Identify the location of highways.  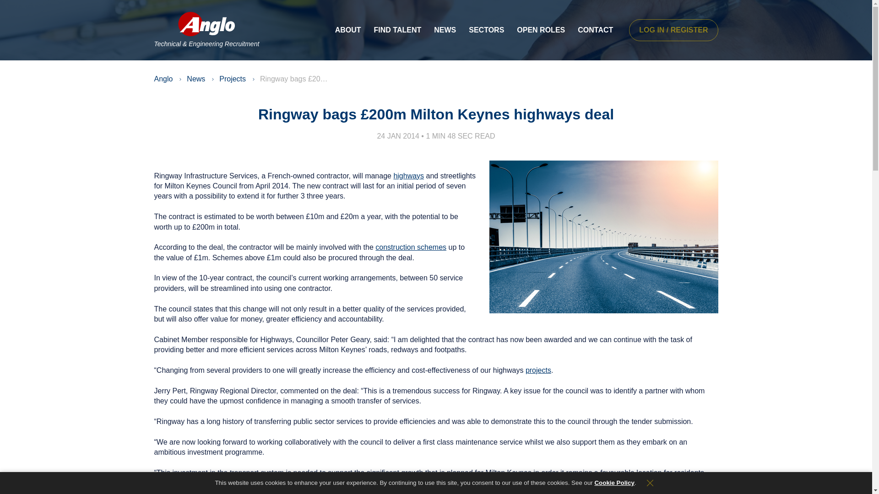
(408, 176).